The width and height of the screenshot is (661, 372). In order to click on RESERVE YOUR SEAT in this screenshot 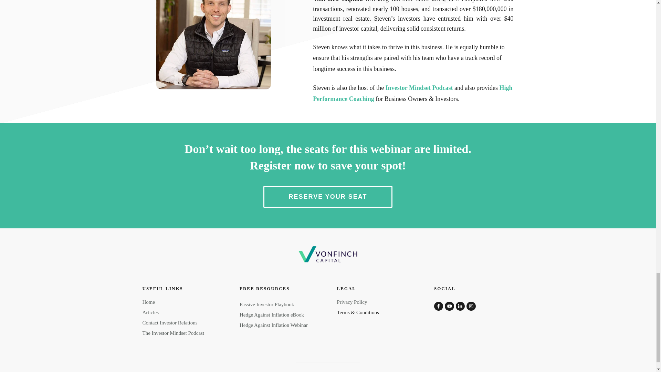, I will do `click(327, 197)`.